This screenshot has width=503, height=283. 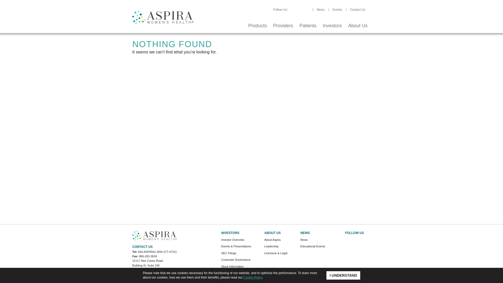 What do you see at coordinates (332, 26) in the screenshot?
I see `Facebook` at bounding box center [332, 26].